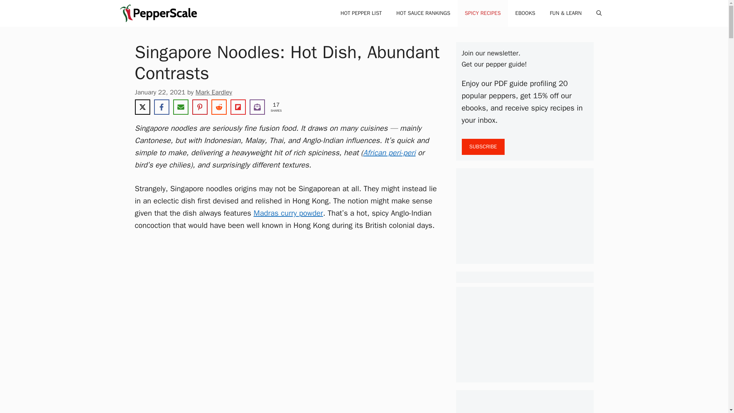  What do you see at coordinates (389, 152) in the screenshot?
I see `African peri-peri` at bounding box center [389, 152].